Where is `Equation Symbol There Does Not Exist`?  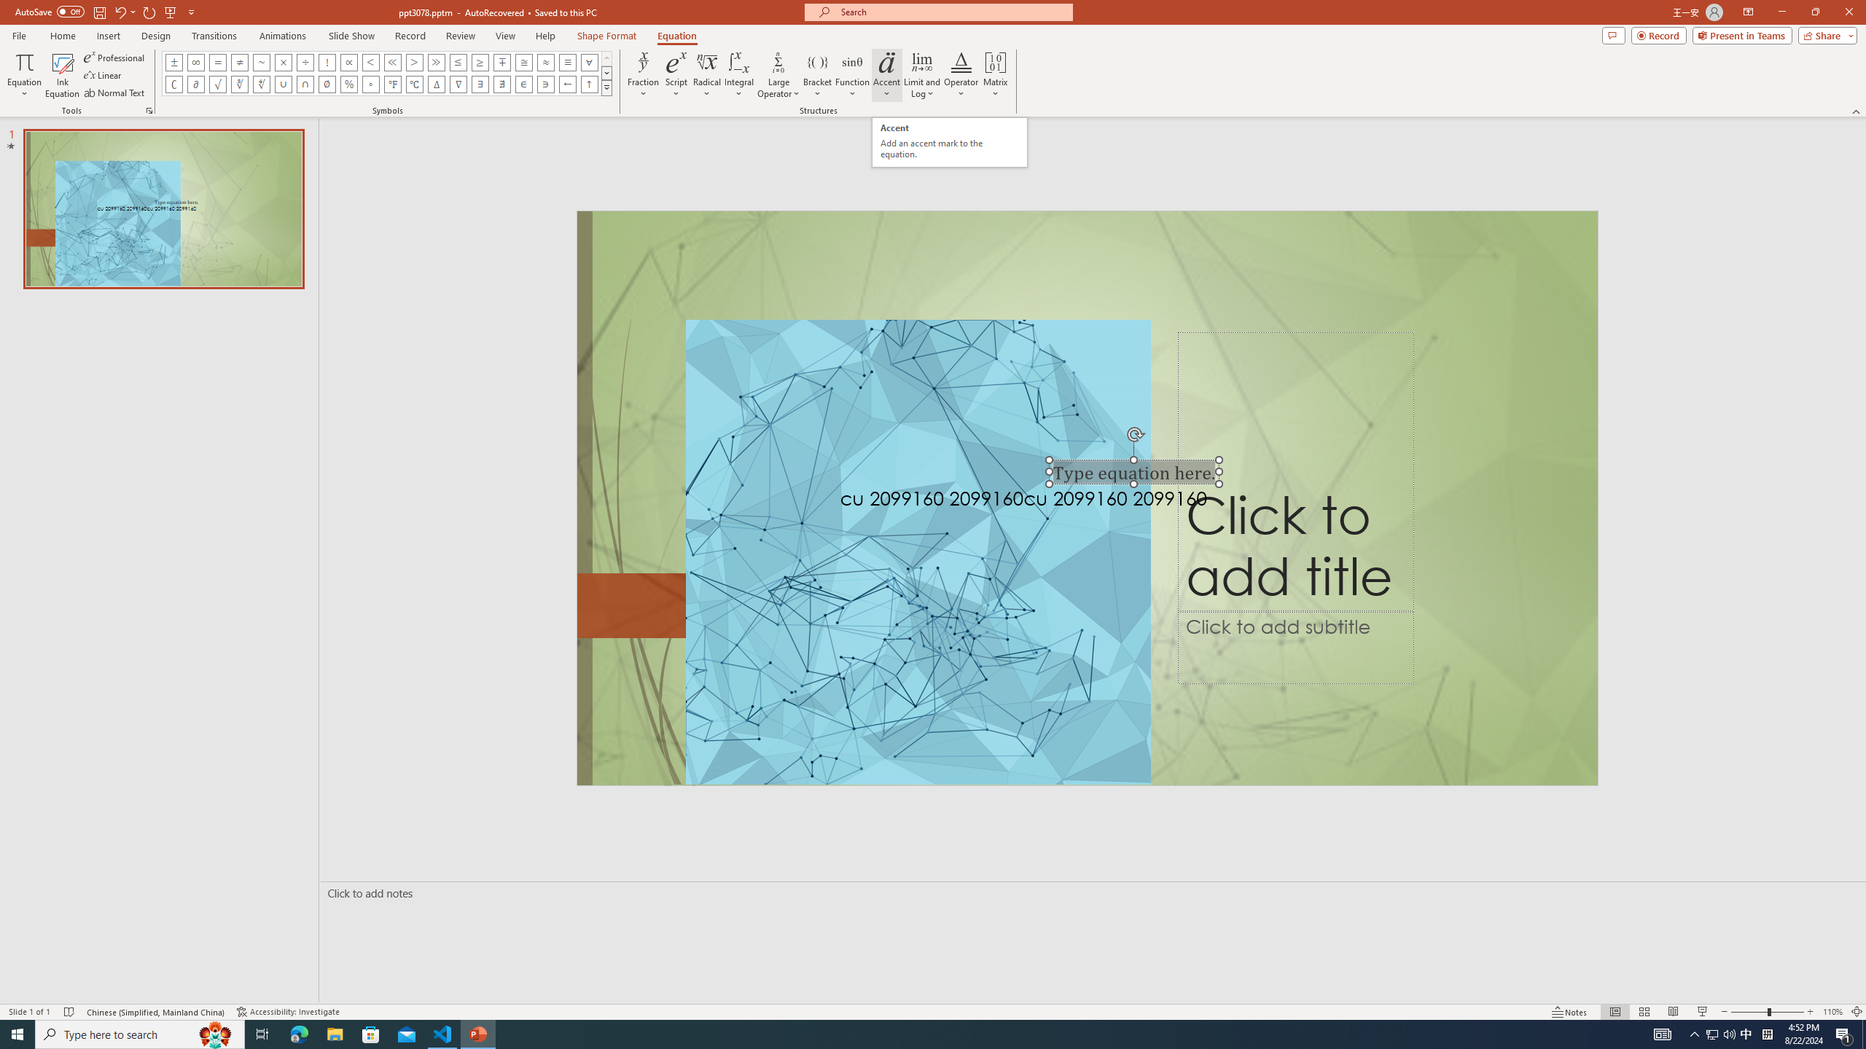
Equation Symbol There Does Not Exist is located at coordinates (501, 85).